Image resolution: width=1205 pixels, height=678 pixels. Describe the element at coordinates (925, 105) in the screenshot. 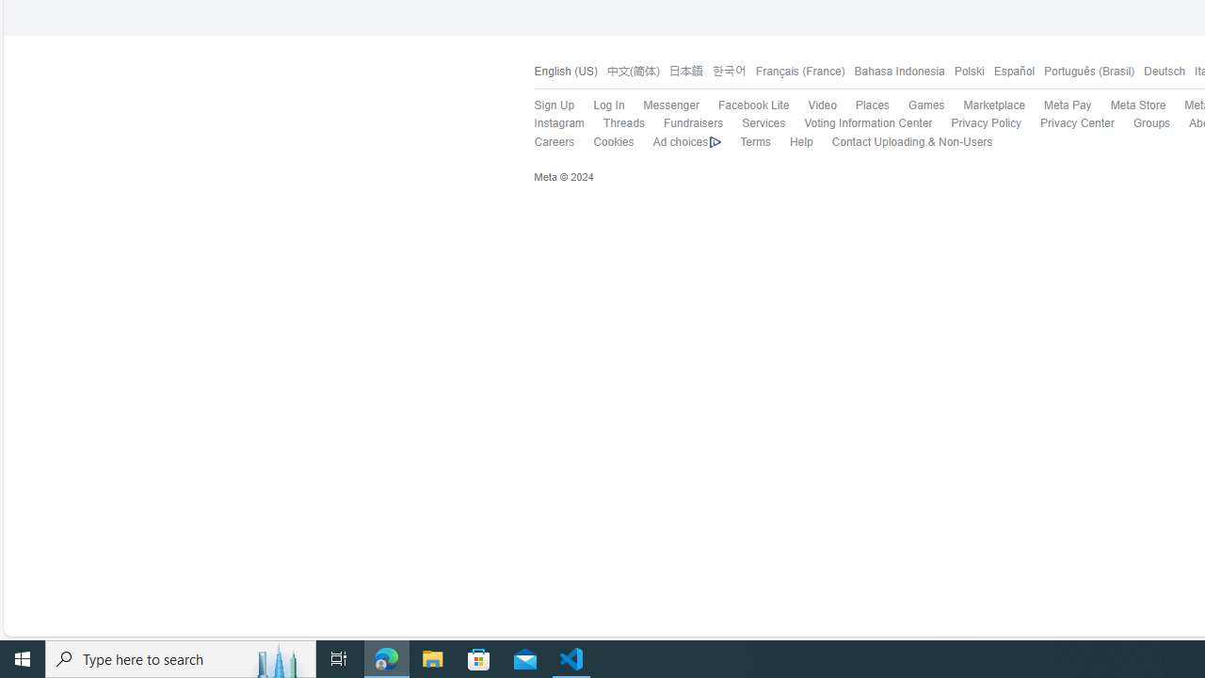

I see `Games` at that location.